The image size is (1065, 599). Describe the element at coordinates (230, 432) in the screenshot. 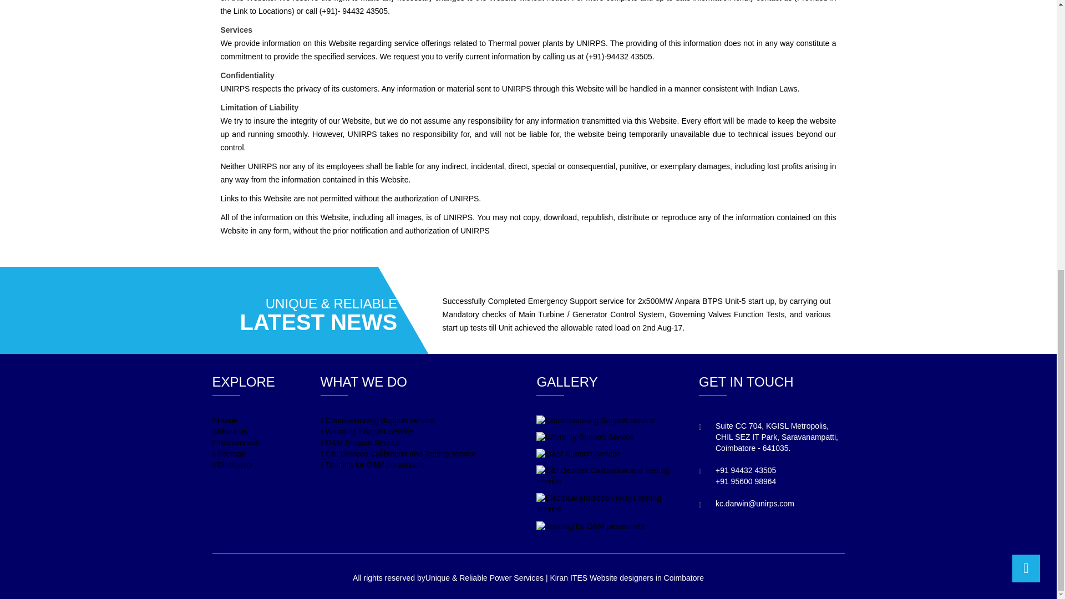

I see `About us` at that location.